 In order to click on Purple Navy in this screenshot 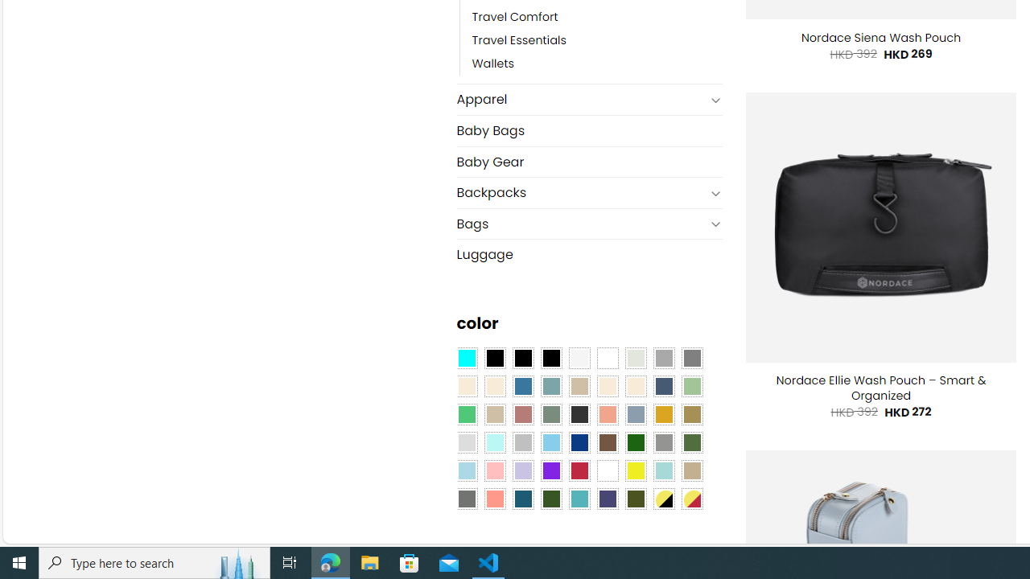, I will do `click(608, 498)`.